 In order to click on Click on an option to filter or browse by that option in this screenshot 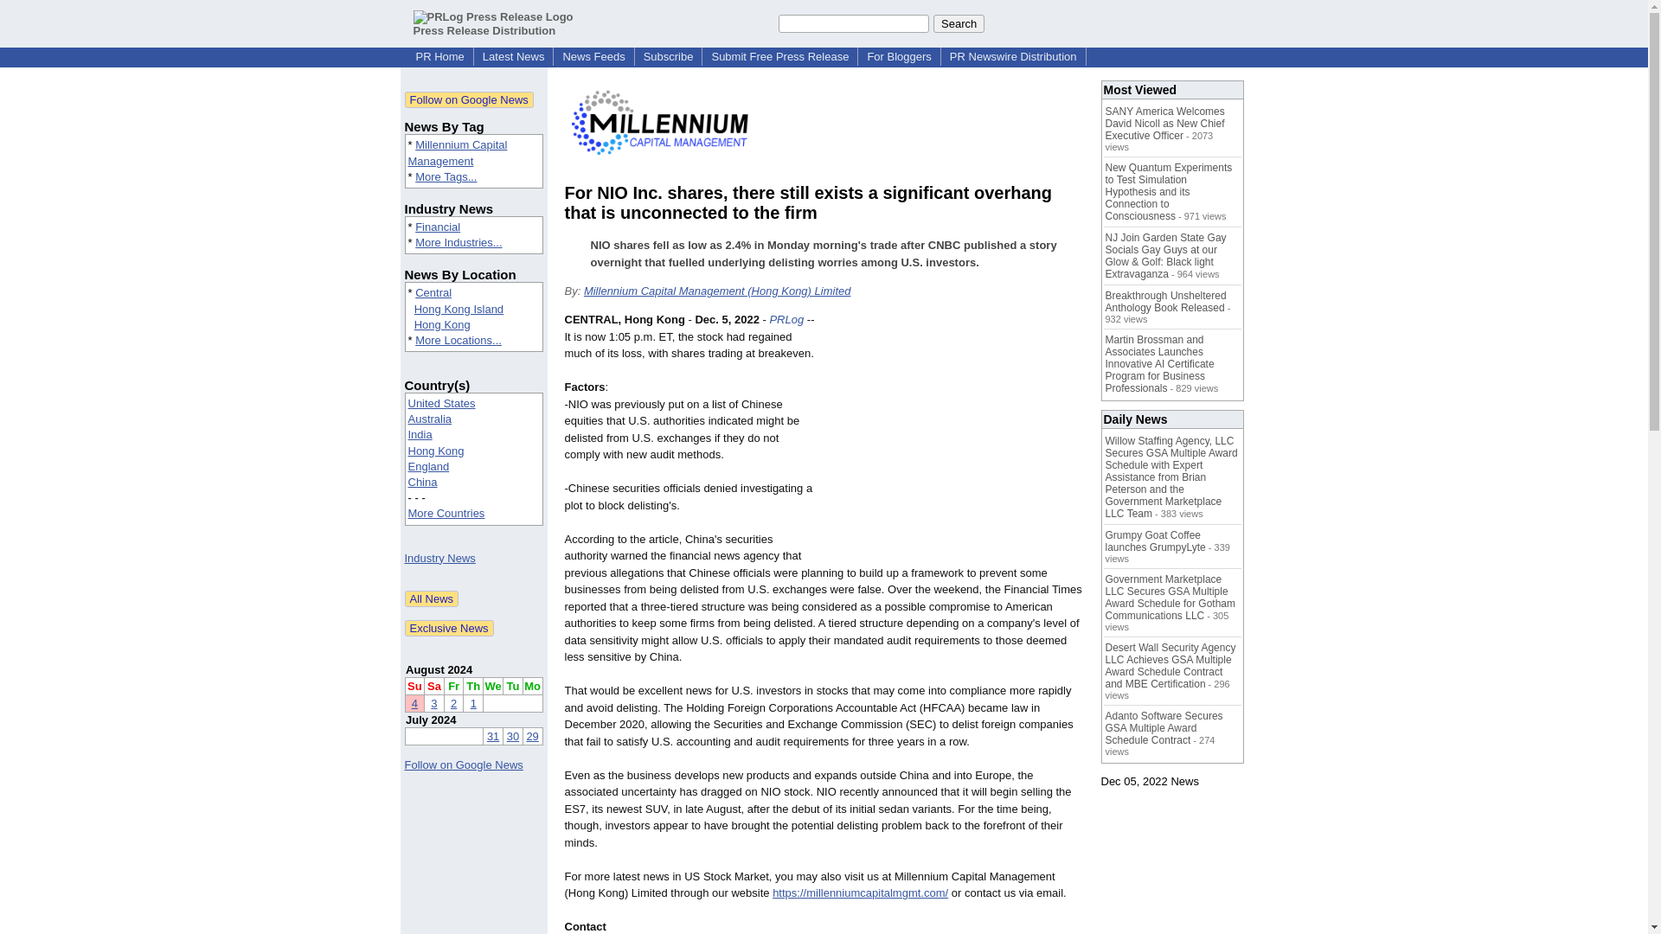, I will do `click(474, 458)`.